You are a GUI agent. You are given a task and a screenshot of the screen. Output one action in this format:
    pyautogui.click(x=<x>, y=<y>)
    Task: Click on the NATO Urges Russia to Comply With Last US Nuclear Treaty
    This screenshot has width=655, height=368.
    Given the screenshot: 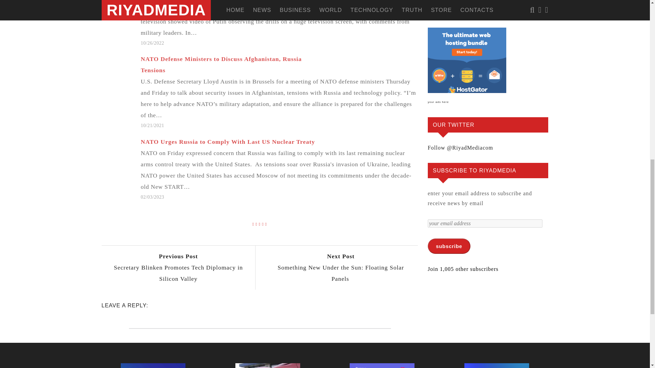 What is the action you would take?
    pyautogui.click(x=282, y=24)
    